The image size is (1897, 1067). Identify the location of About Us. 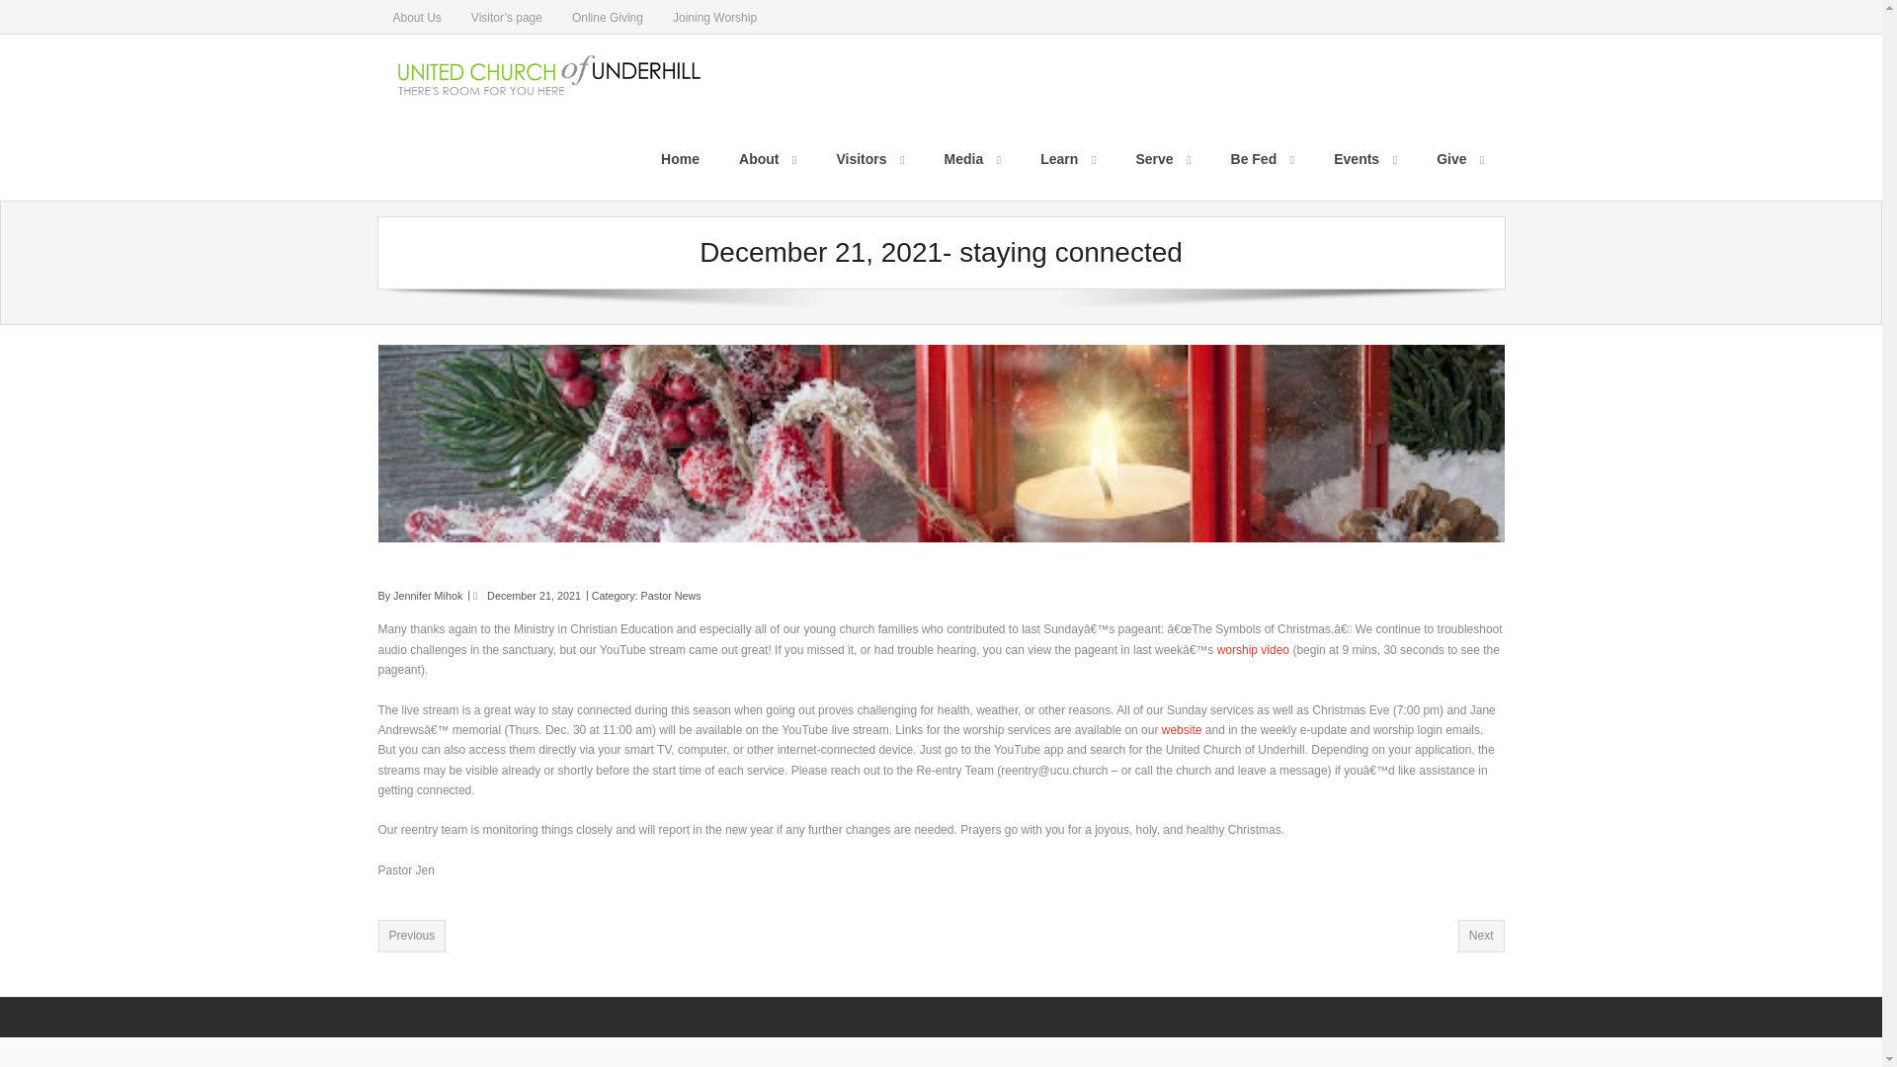
(416, 16).